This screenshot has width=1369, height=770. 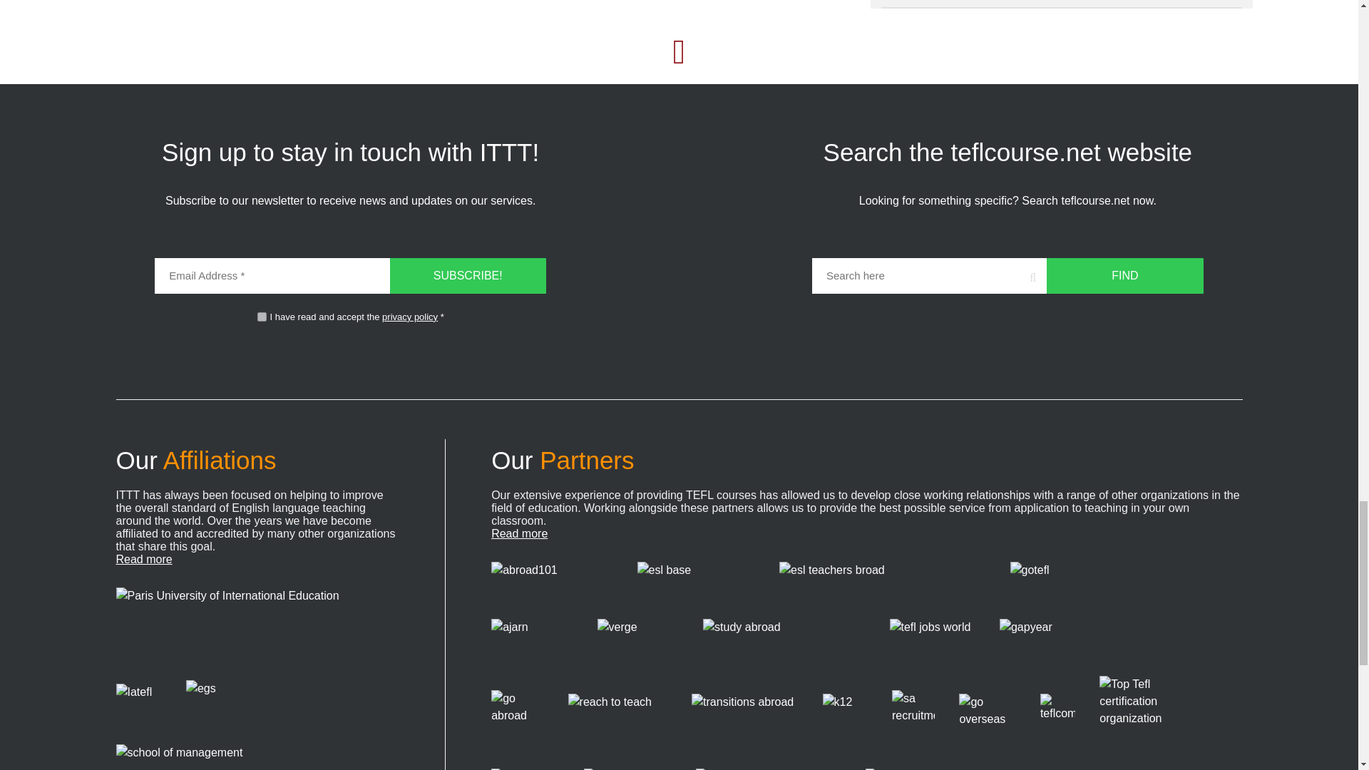 I want to click on Iatefl, so click(x=138, y=702).